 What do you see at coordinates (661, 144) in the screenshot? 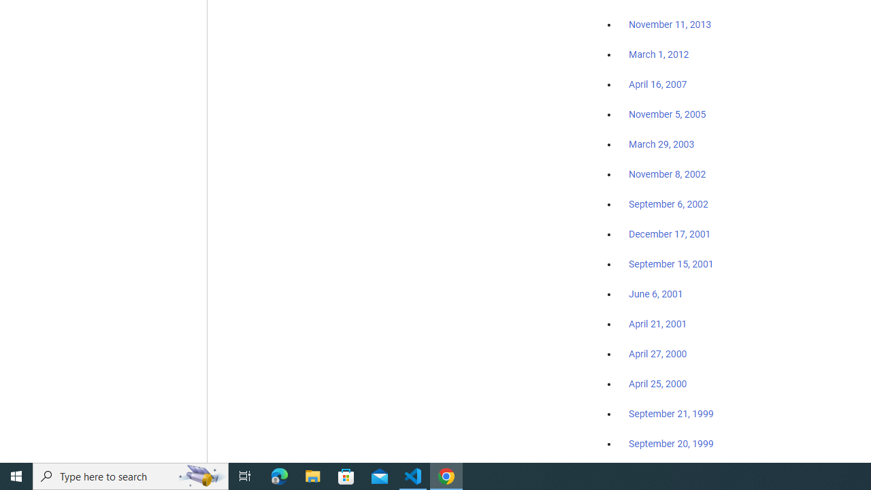
I see `March 29, 2003` at bounding box center [661, 144].